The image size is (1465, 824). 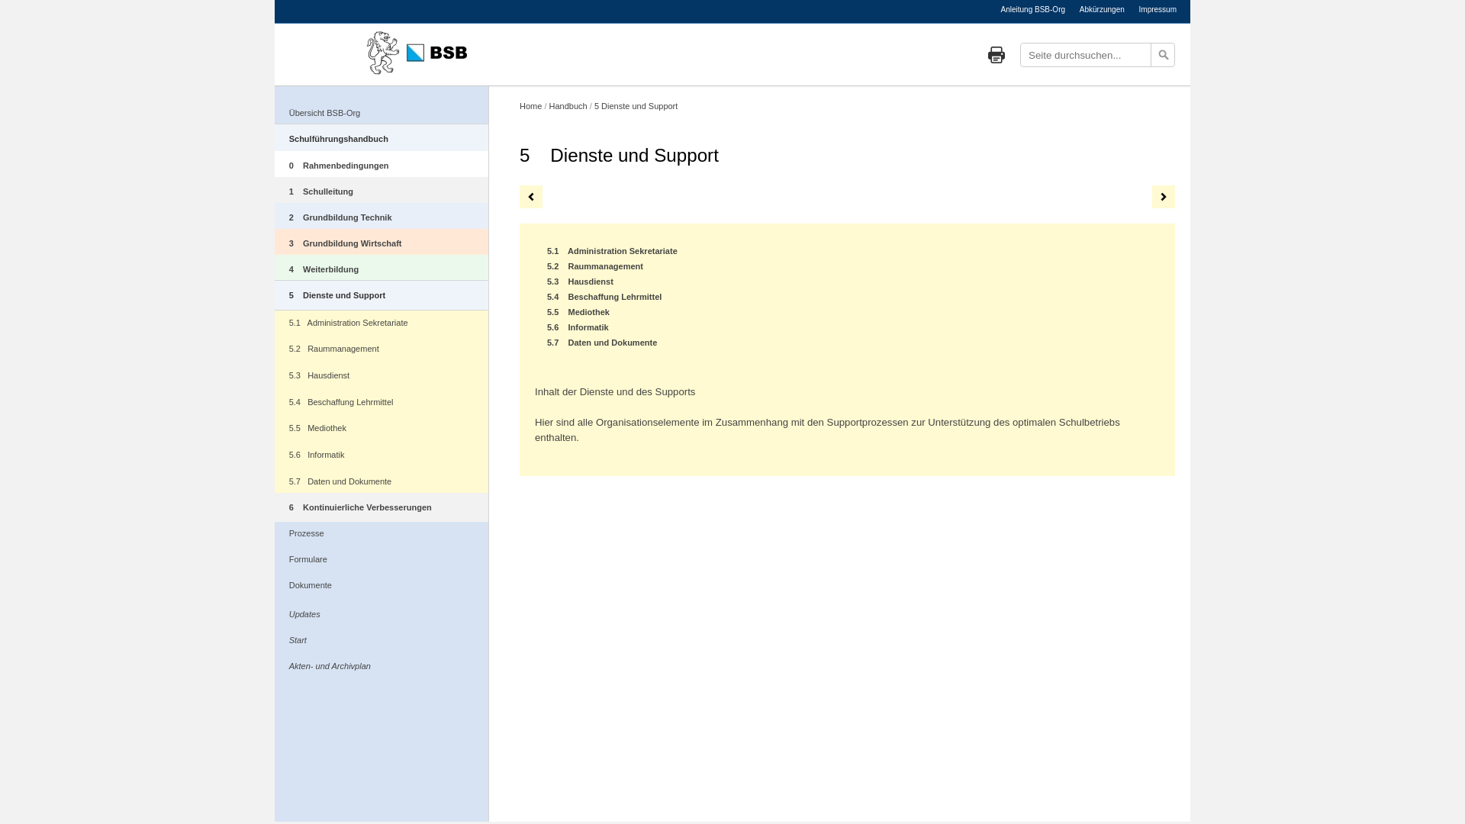 What do you see at coordinates (531, 106) in the screenshot?
I see `Home` at bounding box center [531, 106].